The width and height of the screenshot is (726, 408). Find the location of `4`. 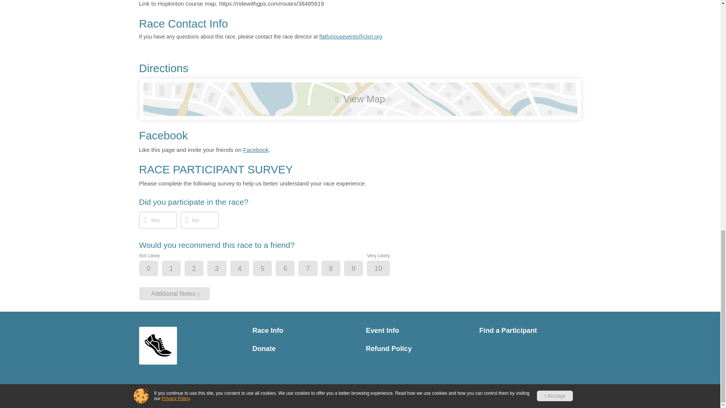

4 is located at coordinates (246, 269).